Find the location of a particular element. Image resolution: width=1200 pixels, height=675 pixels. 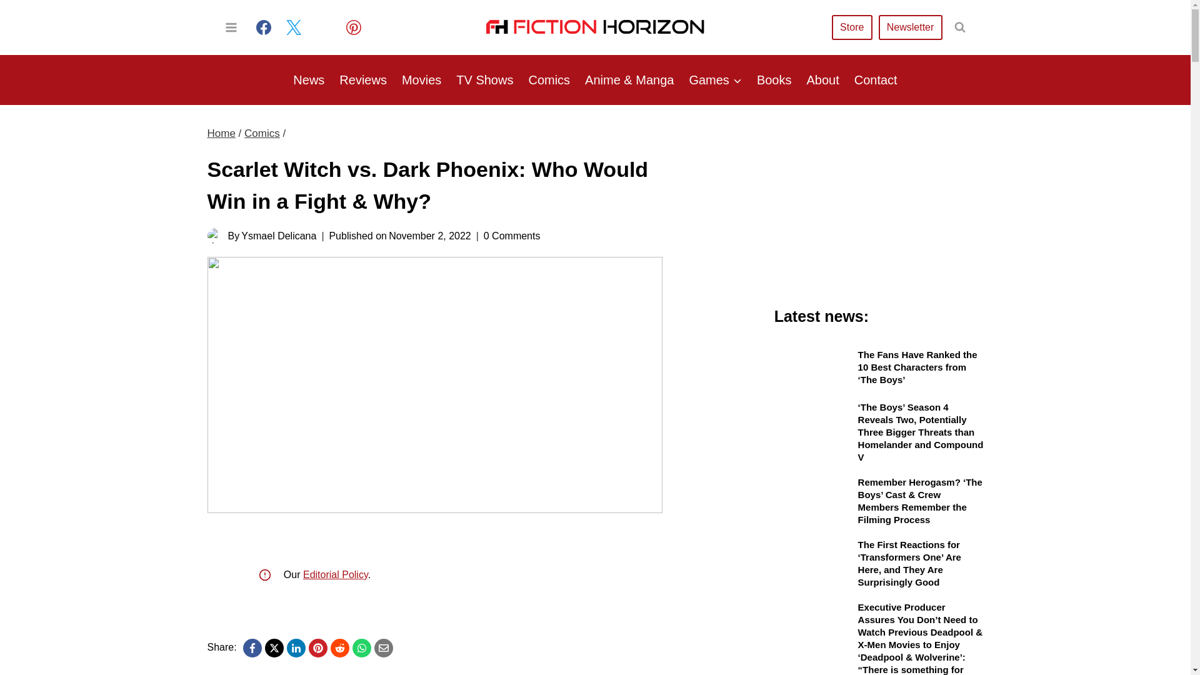

Home is located at coordinates (221, 133).